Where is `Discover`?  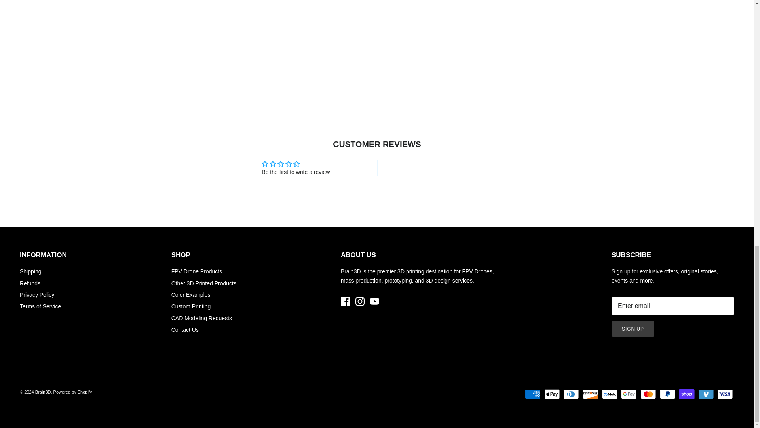
Discover is located at coordinates (591, 394).